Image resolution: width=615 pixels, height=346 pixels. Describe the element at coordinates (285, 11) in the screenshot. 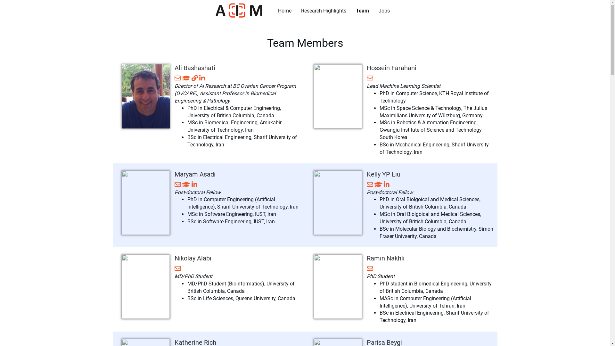

I see `Home` at that location.